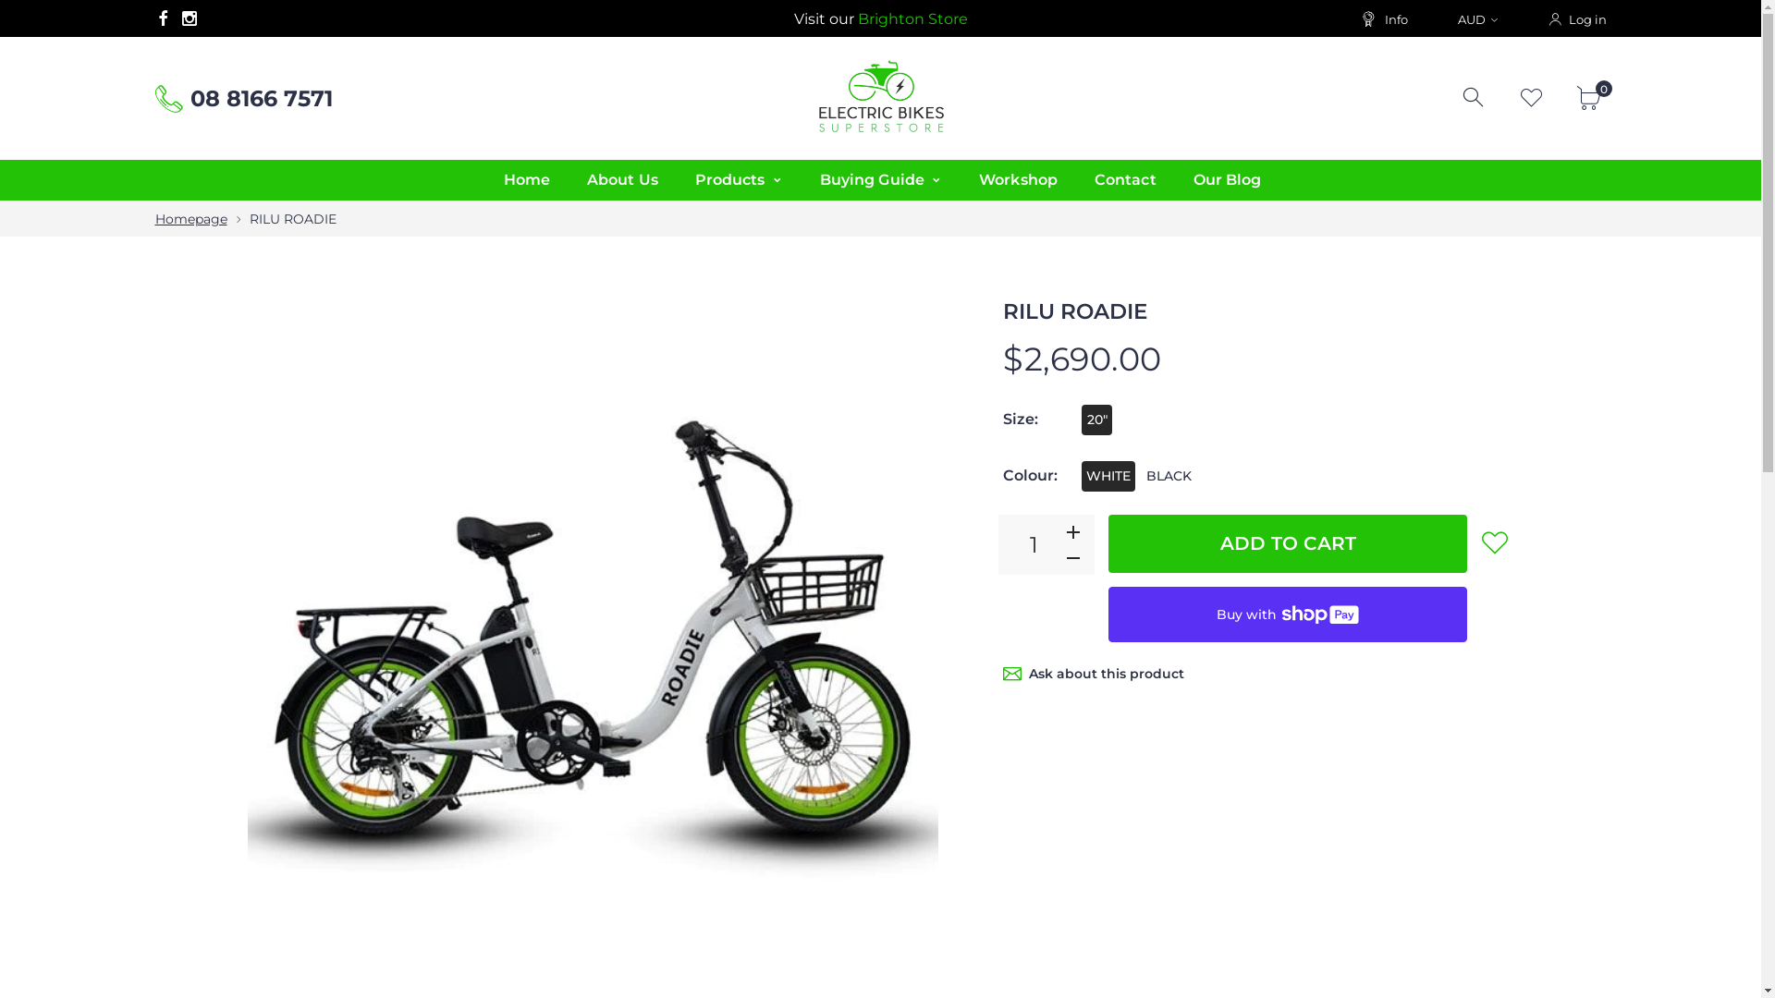 This screenshot has height=998, width=1775. I want to click on Search, so click(1475, 98).